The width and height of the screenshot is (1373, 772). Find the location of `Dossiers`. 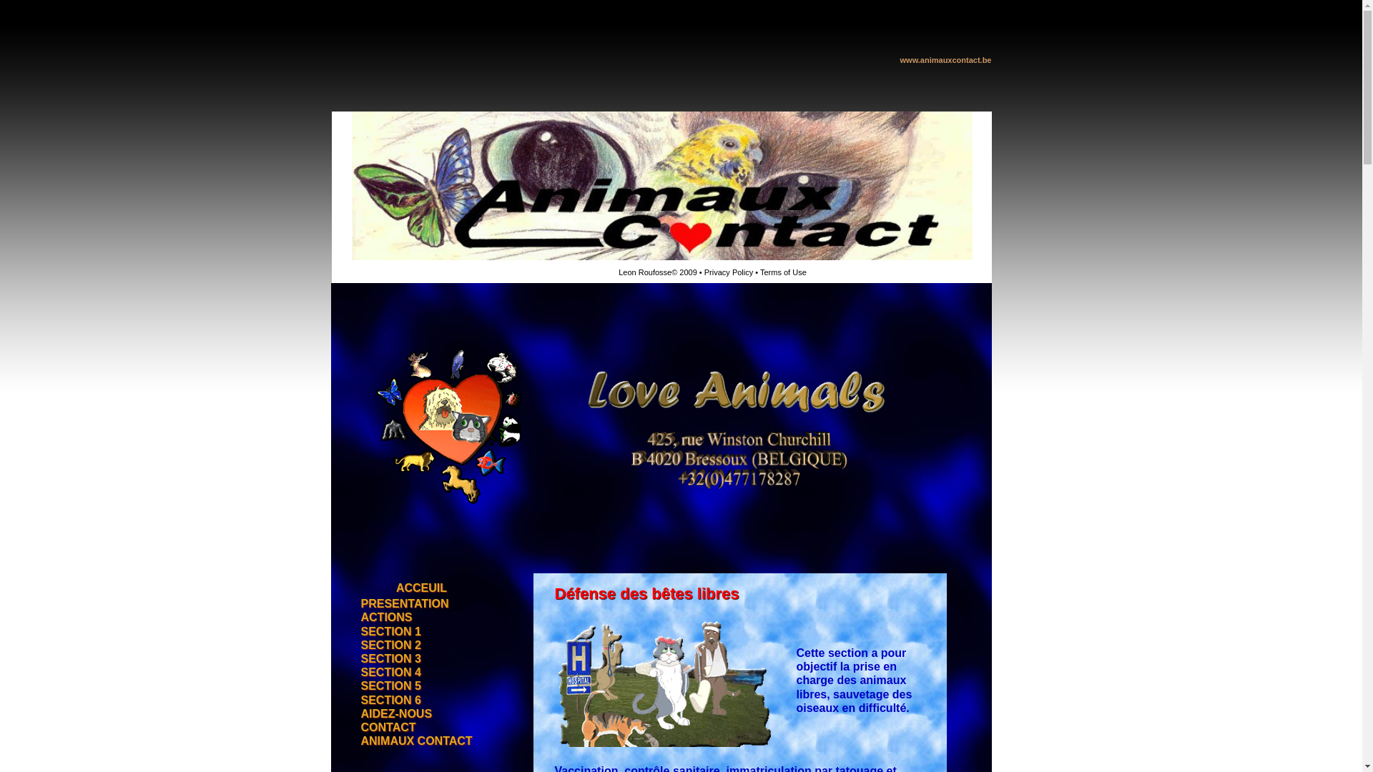

Dossiers is located at coordinates (418, 376).